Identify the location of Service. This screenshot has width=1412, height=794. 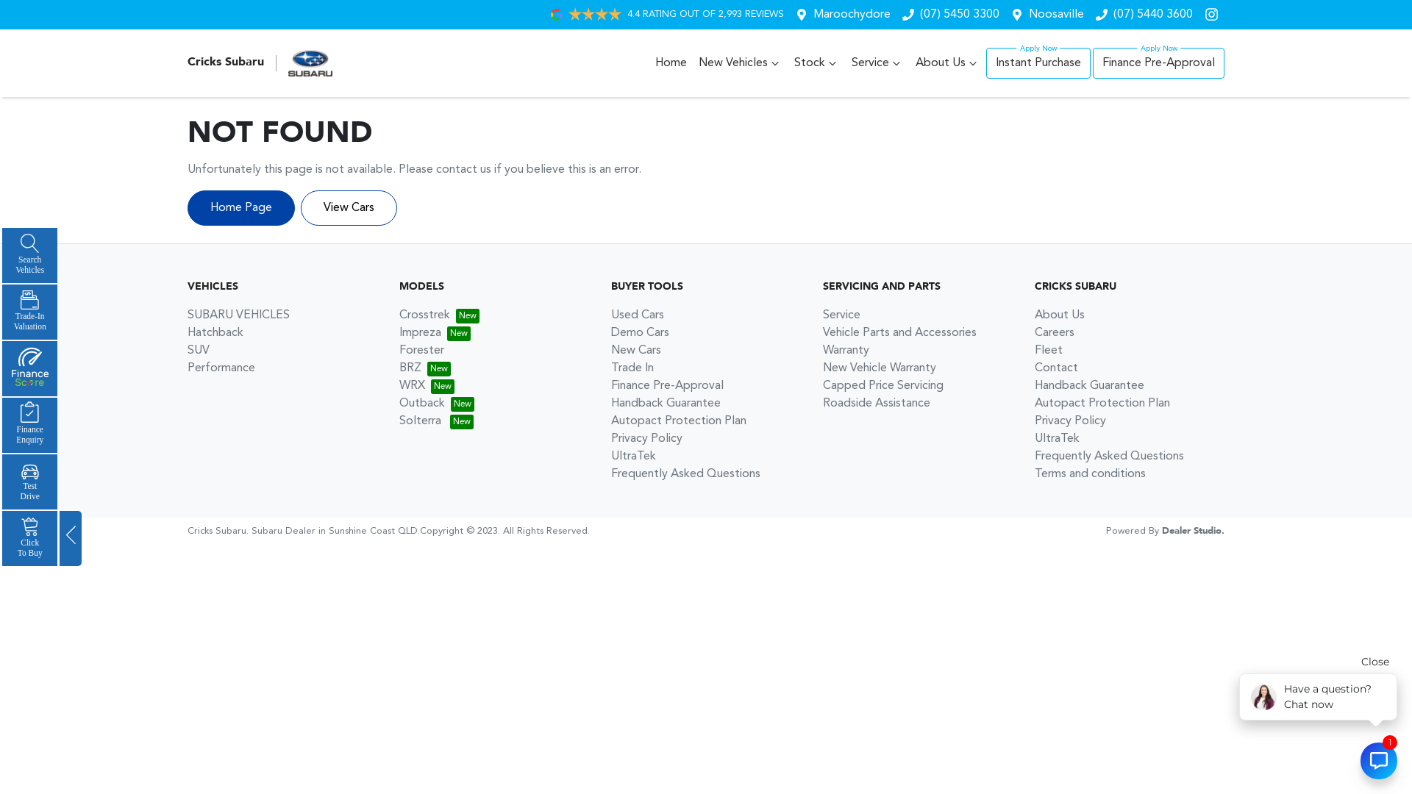
(841, 315).